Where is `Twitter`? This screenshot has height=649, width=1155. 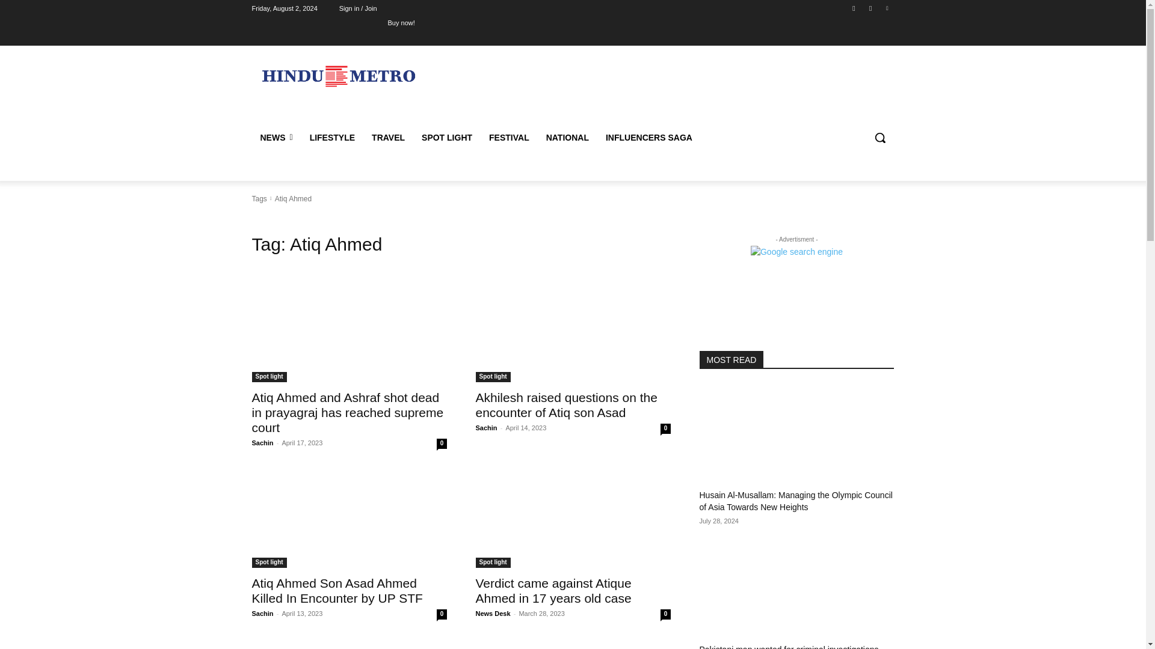
Twitter is located at coordinates (887, 8).